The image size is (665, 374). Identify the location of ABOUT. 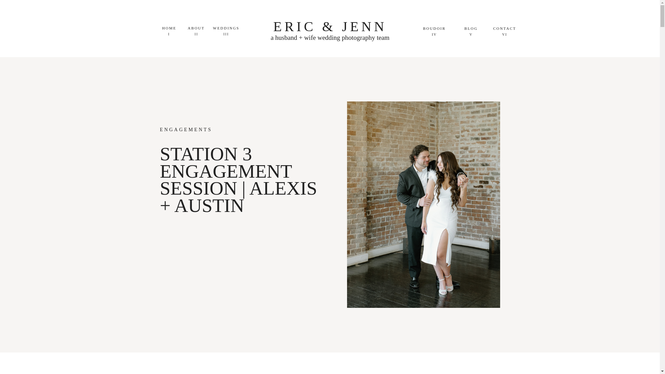
(196, 28).